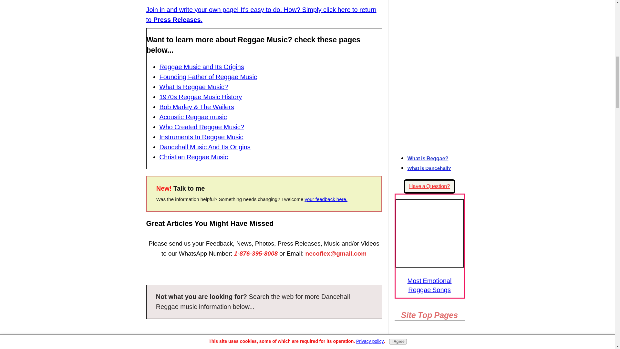  Describe the element at coordinates (429, 168) in the screenshot. I see `What is Dancehall?` at that location.